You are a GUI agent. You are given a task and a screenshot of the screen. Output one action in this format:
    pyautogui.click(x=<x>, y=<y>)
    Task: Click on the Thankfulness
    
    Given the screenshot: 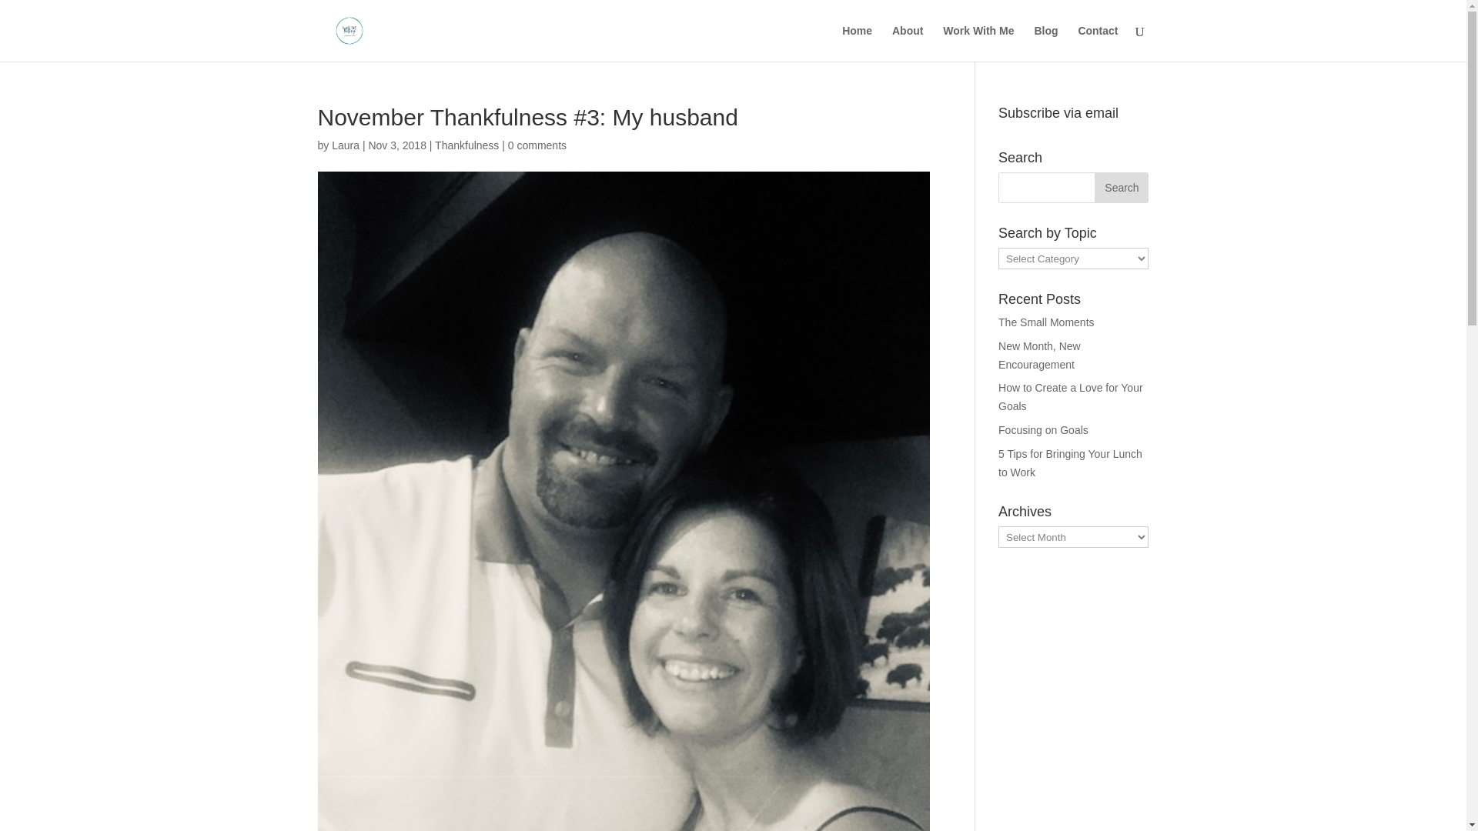 What is the action you would take?
    pyautogui.click(x=466, y=145)
    